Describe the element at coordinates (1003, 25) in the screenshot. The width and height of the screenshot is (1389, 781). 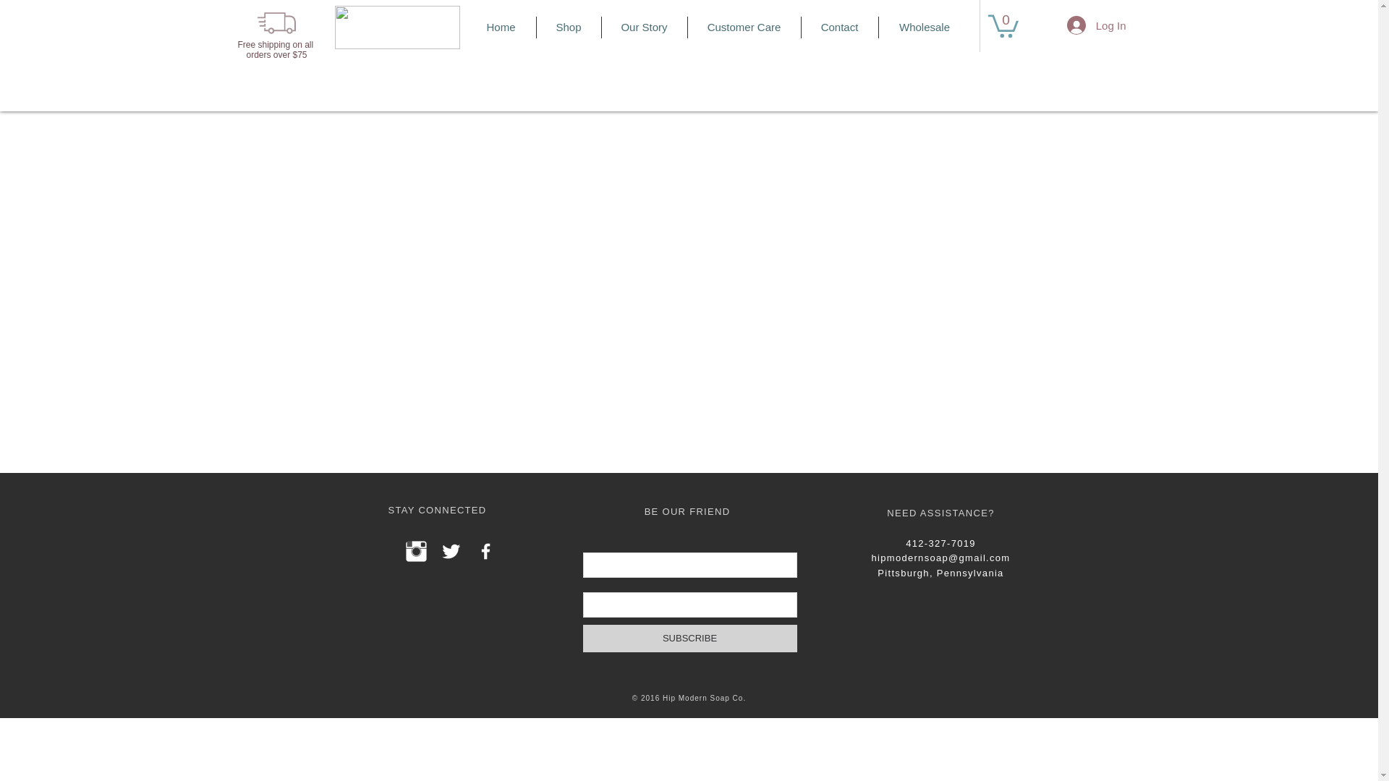
I see `0` at that location.